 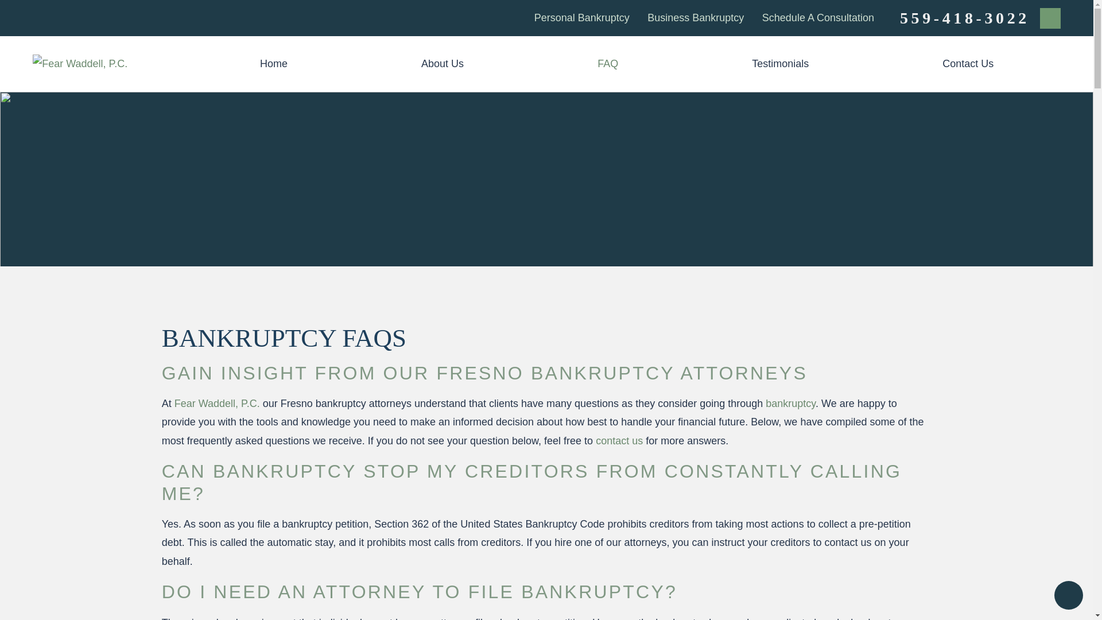 What do you see at coordinates (964, 18) in the screenshot?
I see `559-418-3022` at bounding box center [964, 18].